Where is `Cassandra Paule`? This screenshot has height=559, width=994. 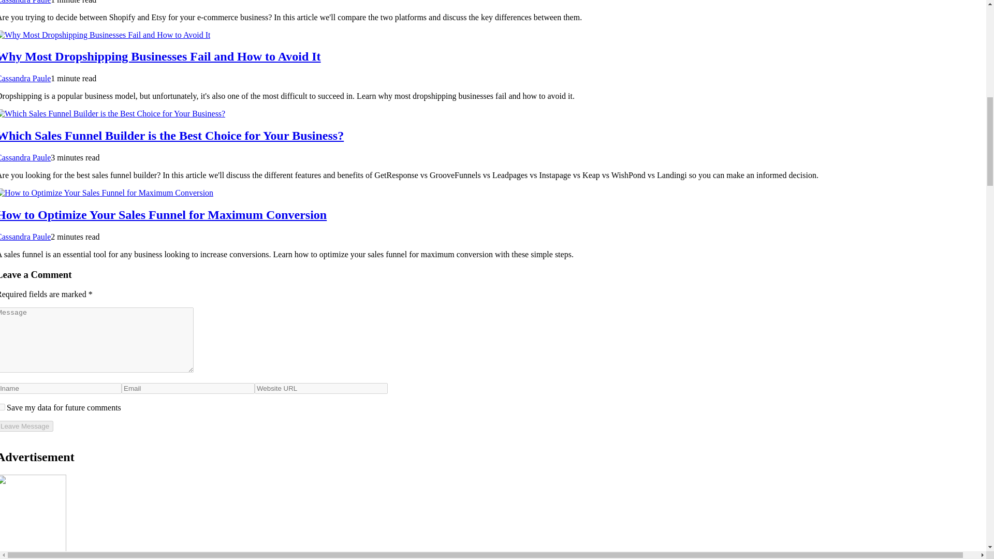
Cassandra Paule is located at coordinates (25, 78).